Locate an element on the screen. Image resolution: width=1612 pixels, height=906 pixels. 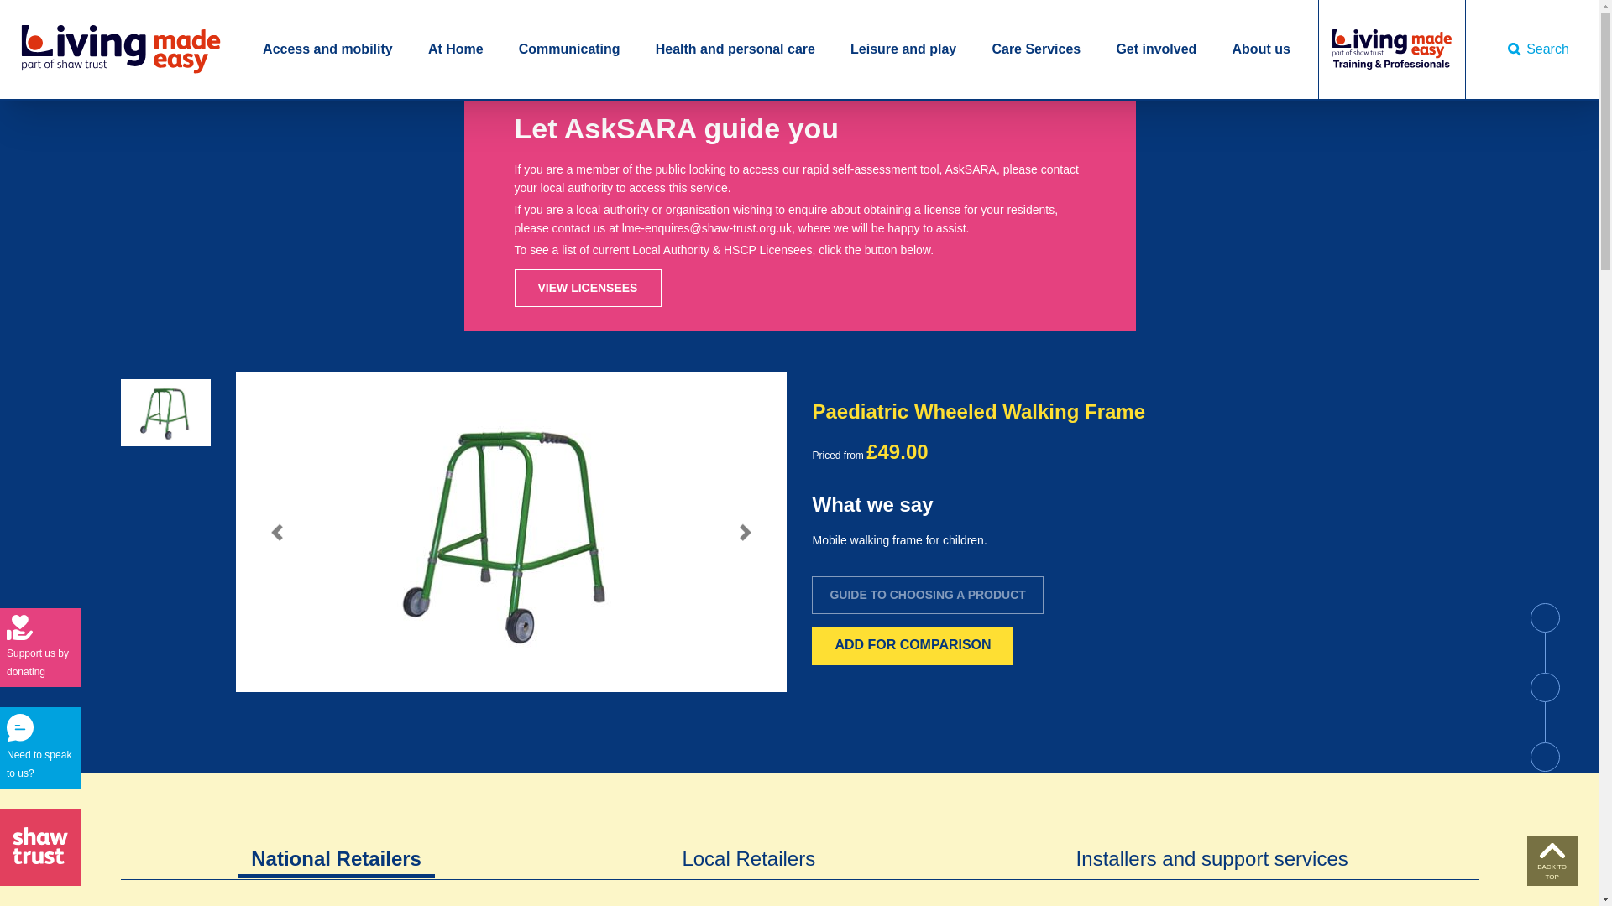
Health and personal care is located at coordinates (735, 49).